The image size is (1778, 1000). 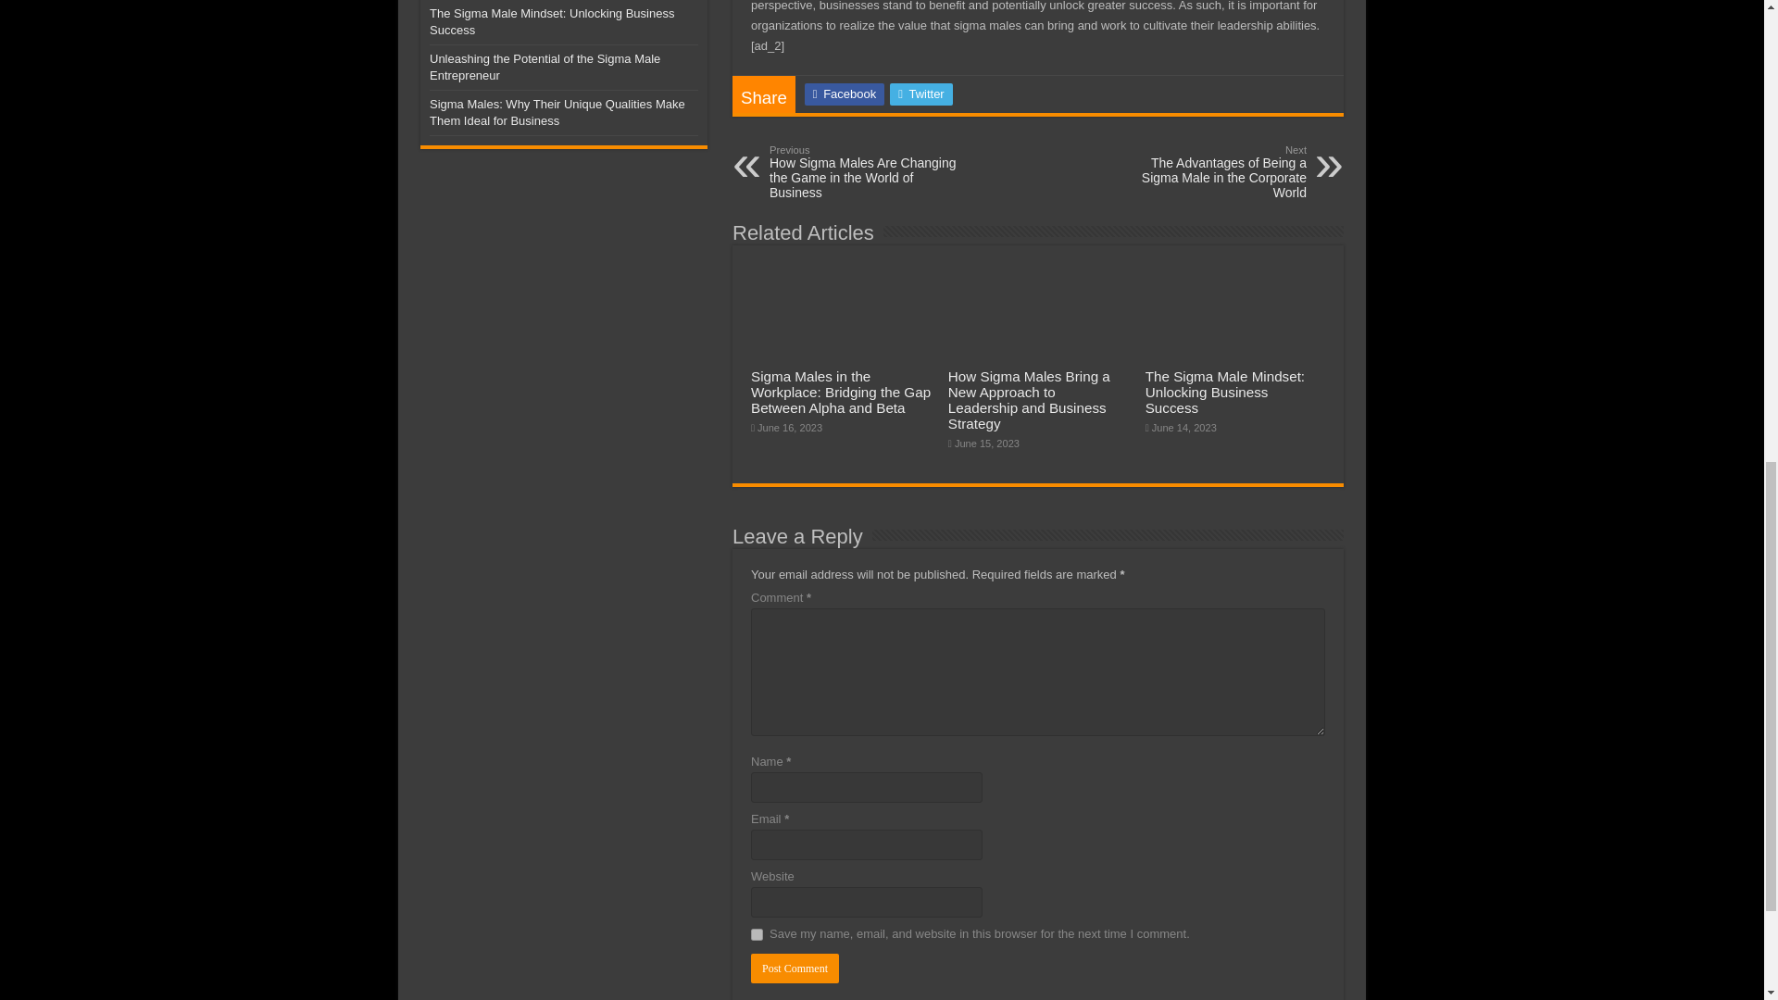 I want to click on Facebook, so click(x=845, y=94).